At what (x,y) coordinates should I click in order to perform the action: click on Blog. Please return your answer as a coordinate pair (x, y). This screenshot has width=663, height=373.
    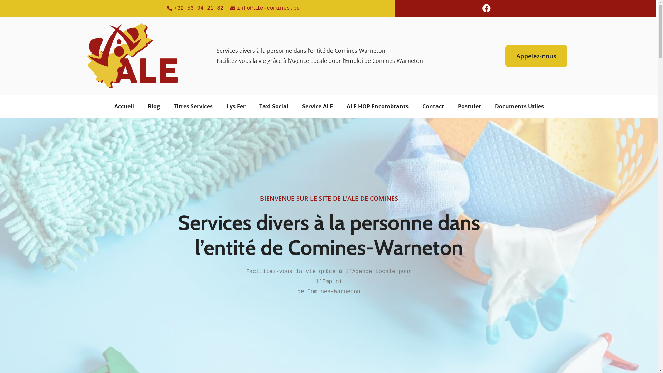
    Looking at the image, I should click on (154, 106).